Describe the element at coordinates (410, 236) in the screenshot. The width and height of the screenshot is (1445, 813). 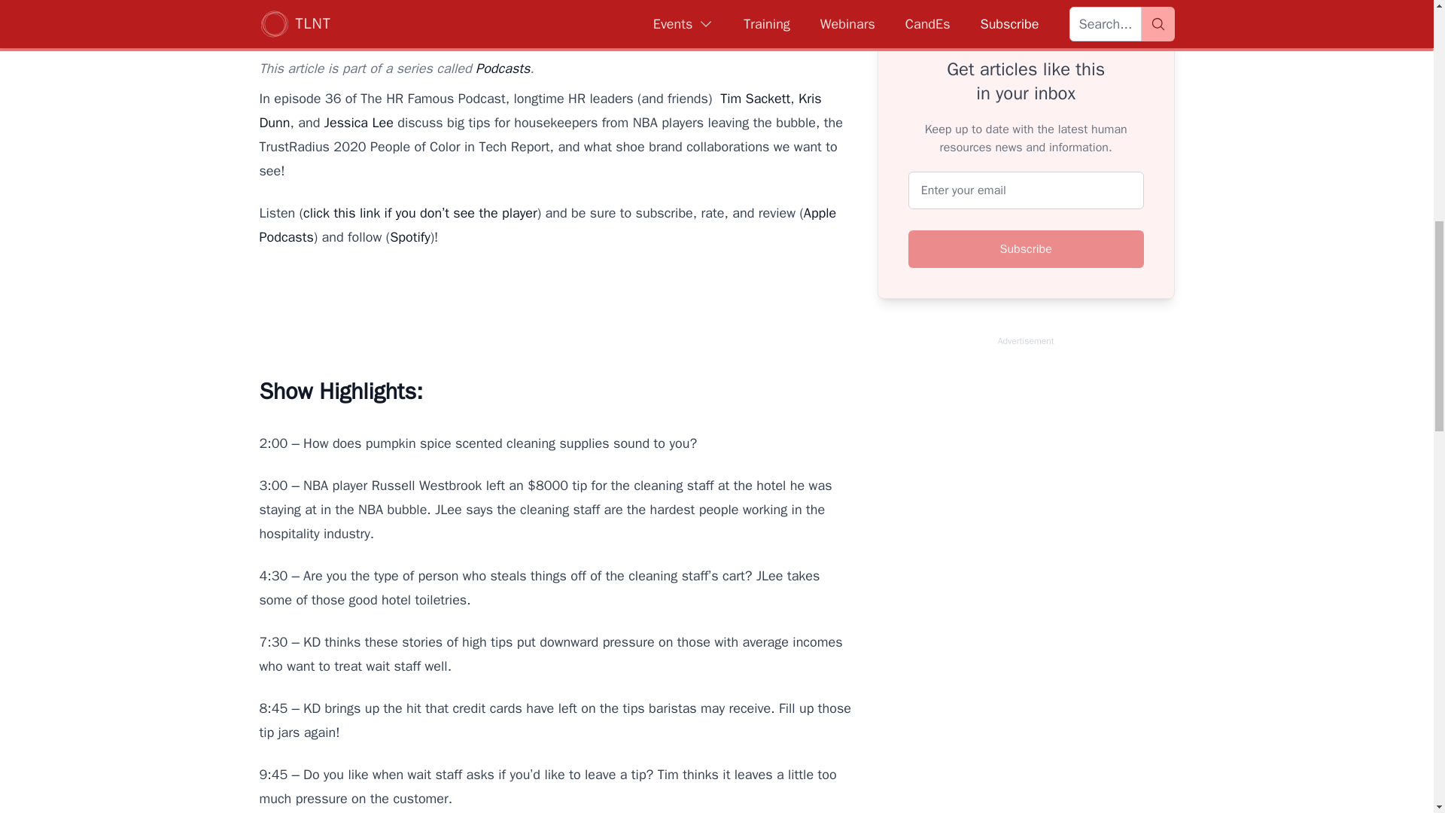
I see `Spotify` at that location.